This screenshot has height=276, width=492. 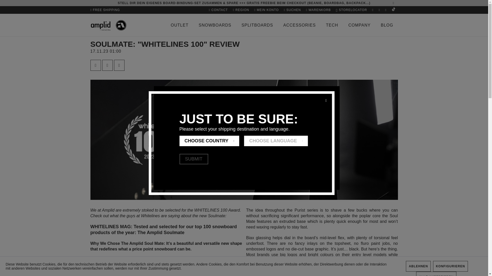 What do you see at coordinates (215, 25) in the screenshot?
I see `SNOWBOARDS` at bounding box center [215, 25].